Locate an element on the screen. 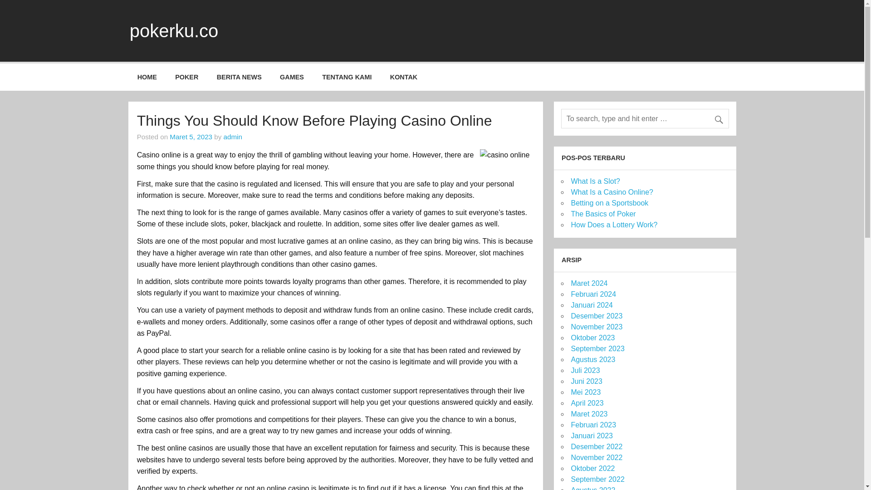 The image size is (871, 490). November 2023 is located at coordinates (596, 327).